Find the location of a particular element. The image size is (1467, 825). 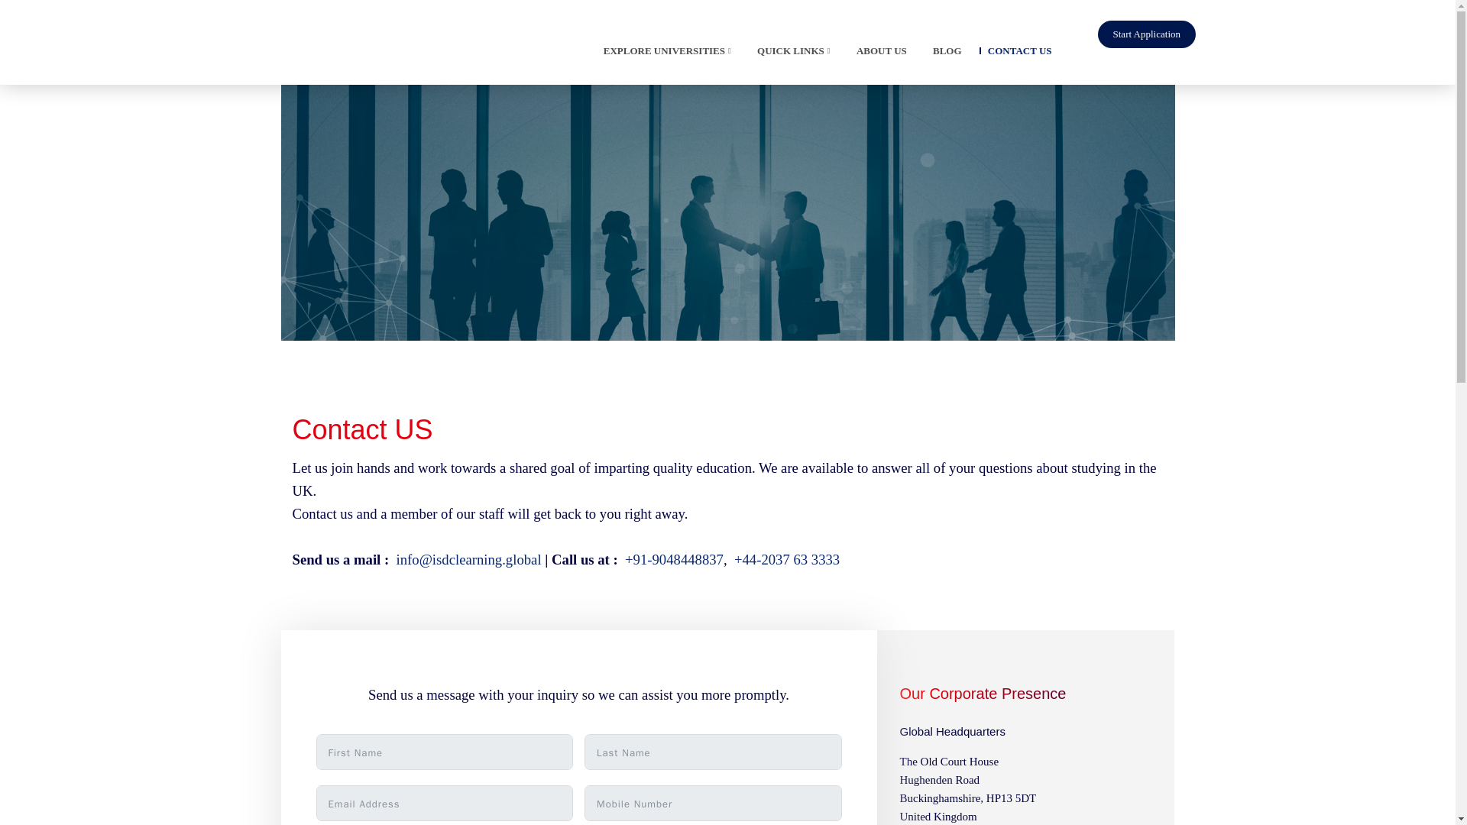

QUICK LINKS is located at coordinates (789, 54).